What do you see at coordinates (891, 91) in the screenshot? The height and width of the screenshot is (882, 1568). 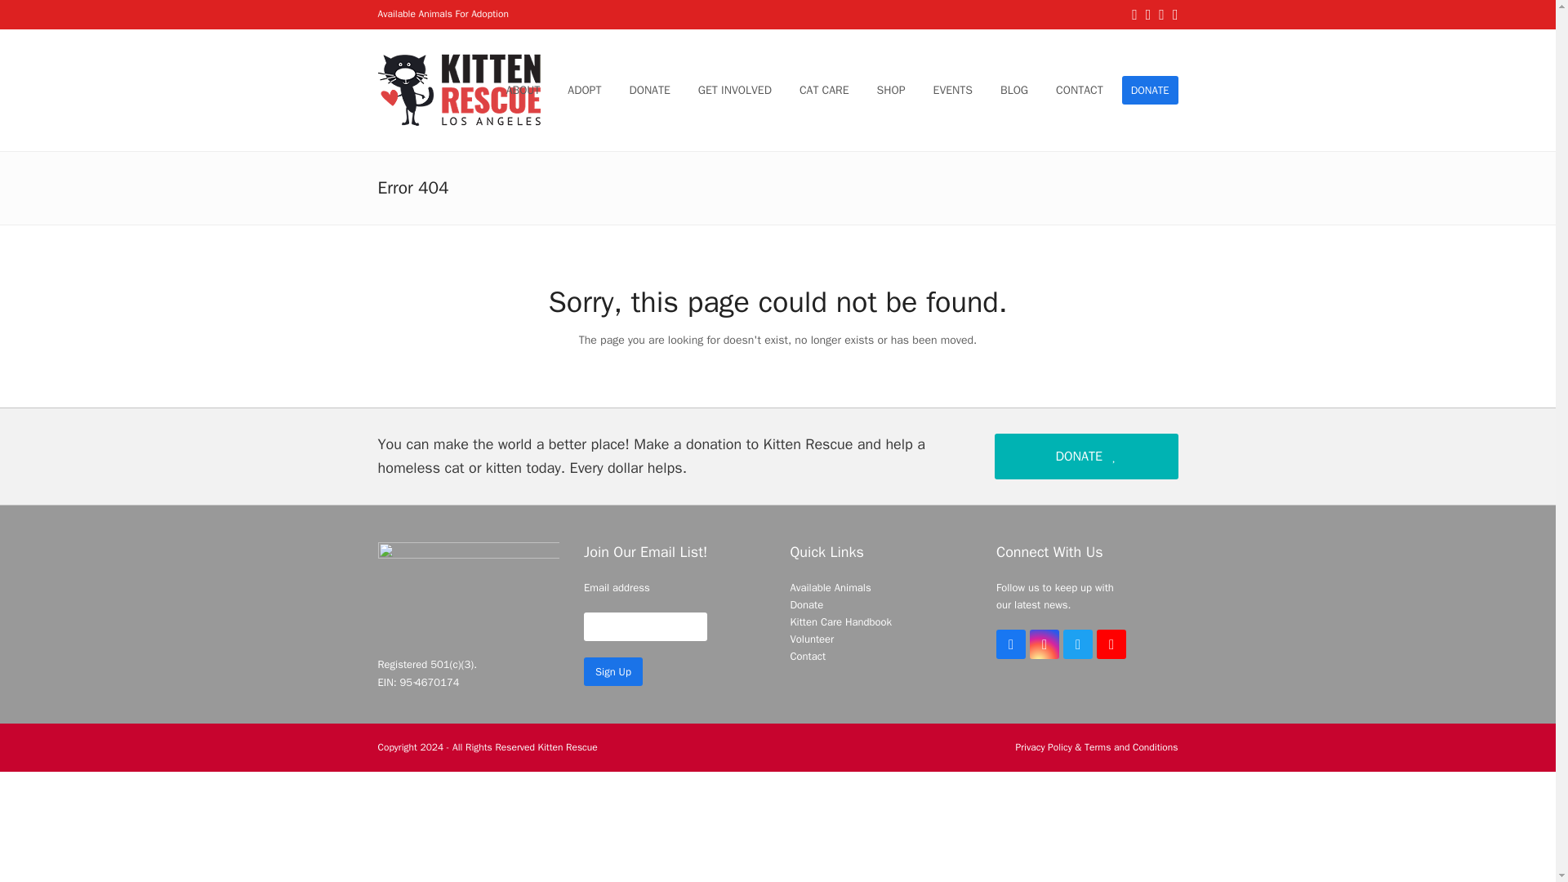 I see `SHOP` at bounding box center [891, 91].